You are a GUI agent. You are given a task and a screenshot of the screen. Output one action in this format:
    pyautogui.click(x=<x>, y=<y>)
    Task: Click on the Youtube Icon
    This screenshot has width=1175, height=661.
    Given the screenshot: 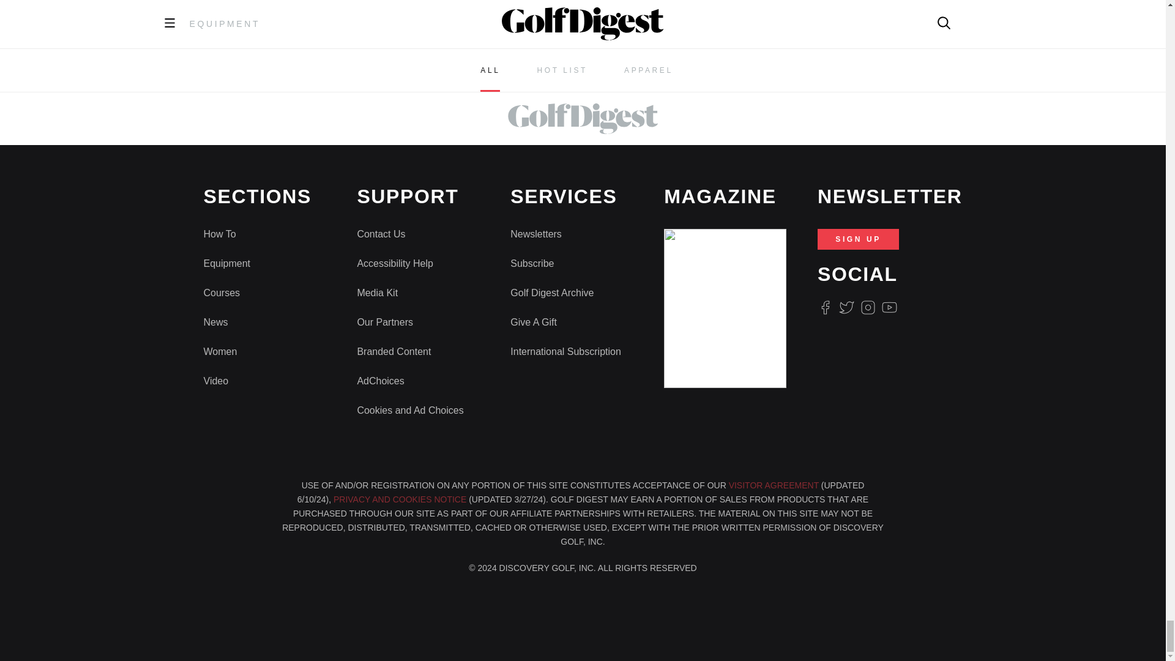 What is the action you would take?
    pyautogui.click(x=890, y=307)
    